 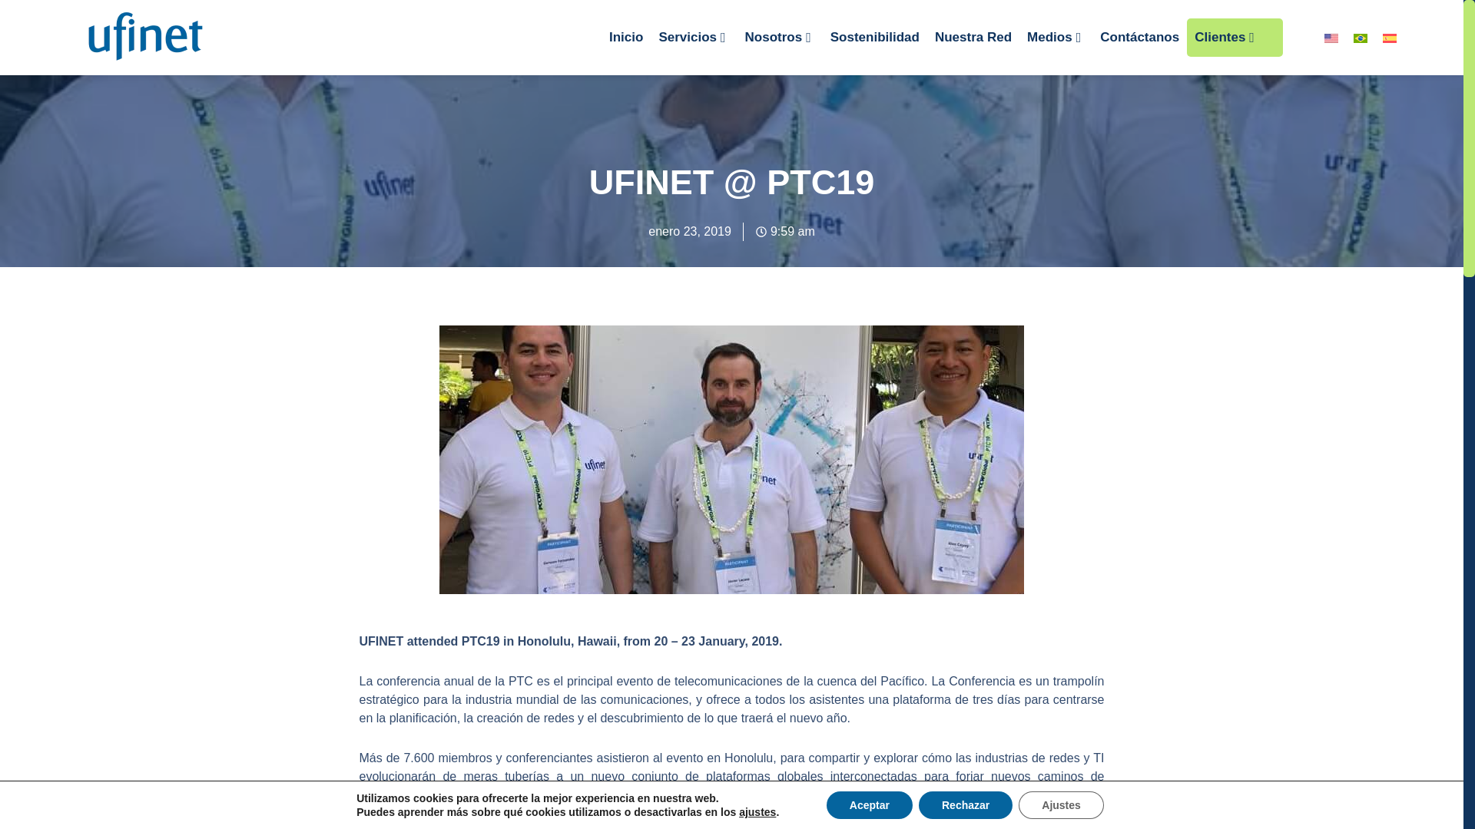 What do you see at coordinates (1235, 37) in the screenshot?
I see `Clientes` at bounding box center [1235, 37].